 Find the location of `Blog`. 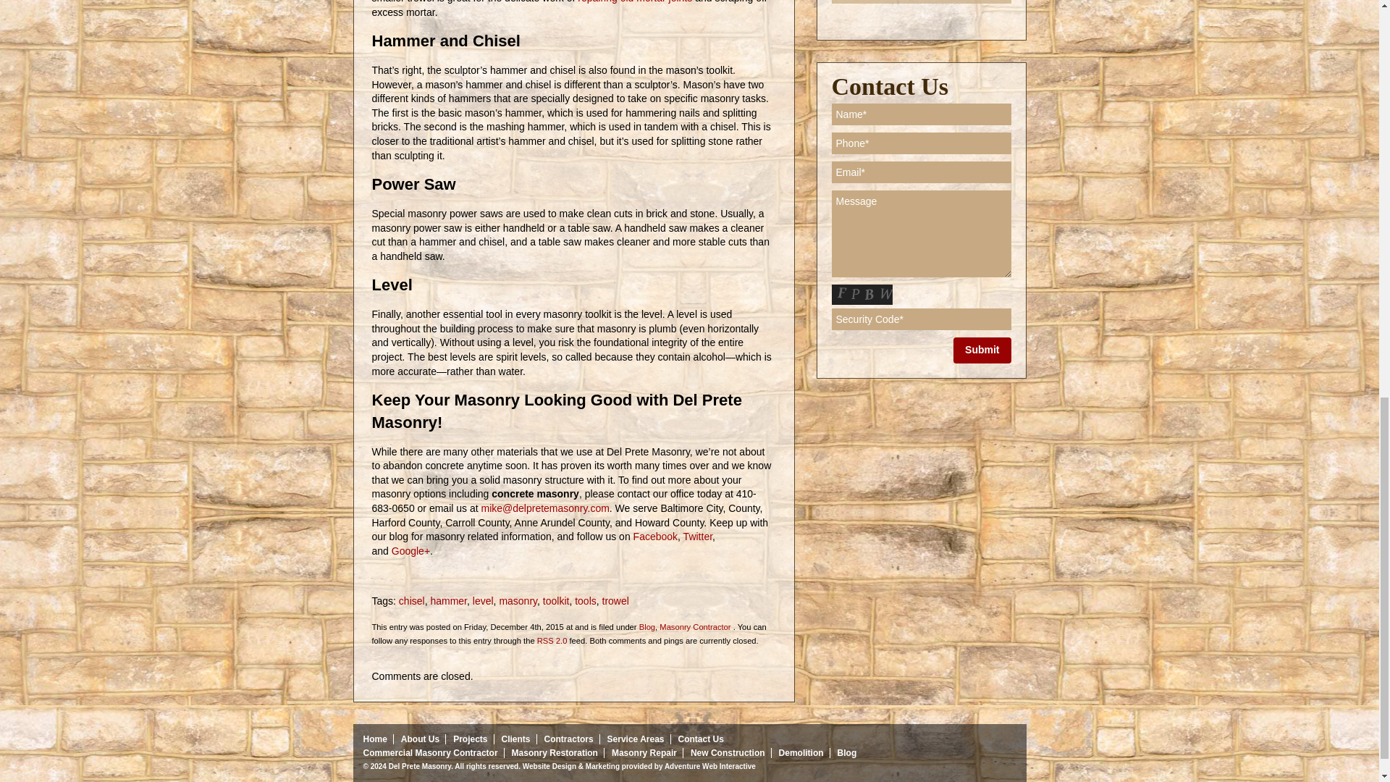

Blog is located at coordinates (647, 626).